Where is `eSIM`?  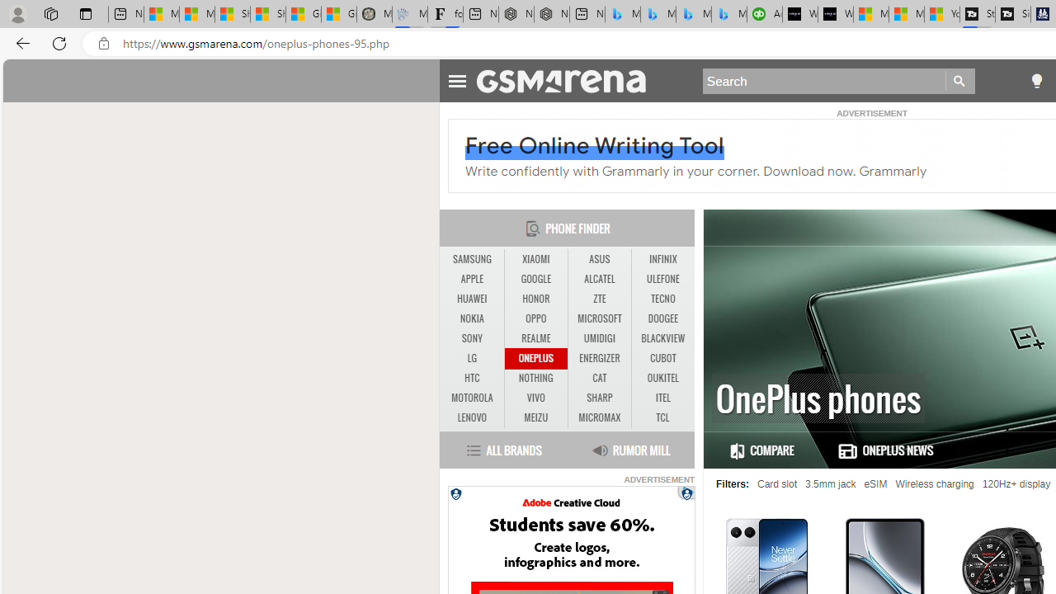
eSIM is located at coordinates (875, 484).